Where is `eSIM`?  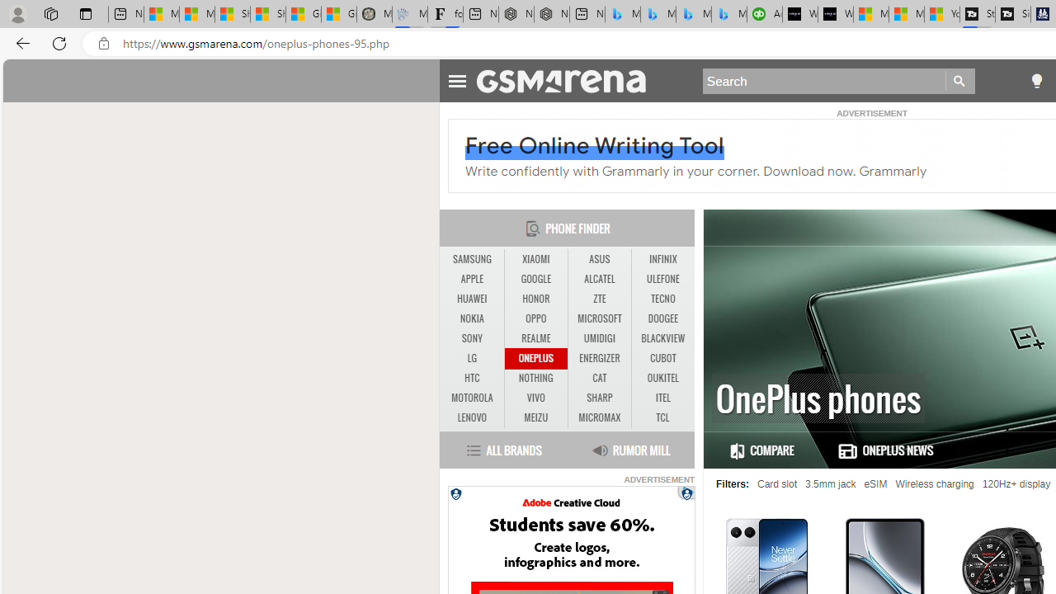
eSIM is located at coordinates (875, 484).